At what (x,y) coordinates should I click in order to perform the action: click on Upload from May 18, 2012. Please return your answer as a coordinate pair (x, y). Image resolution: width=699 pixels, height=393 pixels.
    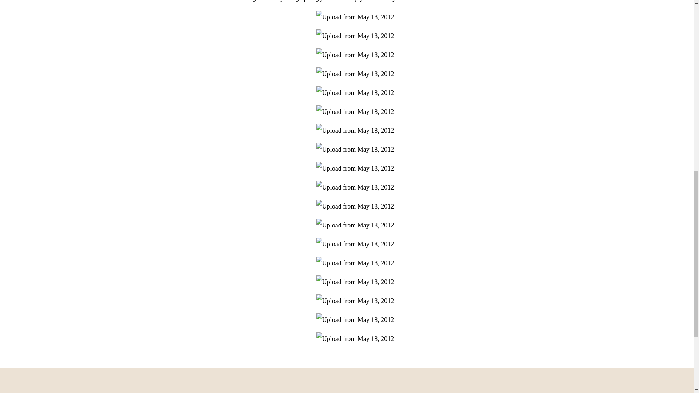
    Looking at the image, I should click on (355, 301).